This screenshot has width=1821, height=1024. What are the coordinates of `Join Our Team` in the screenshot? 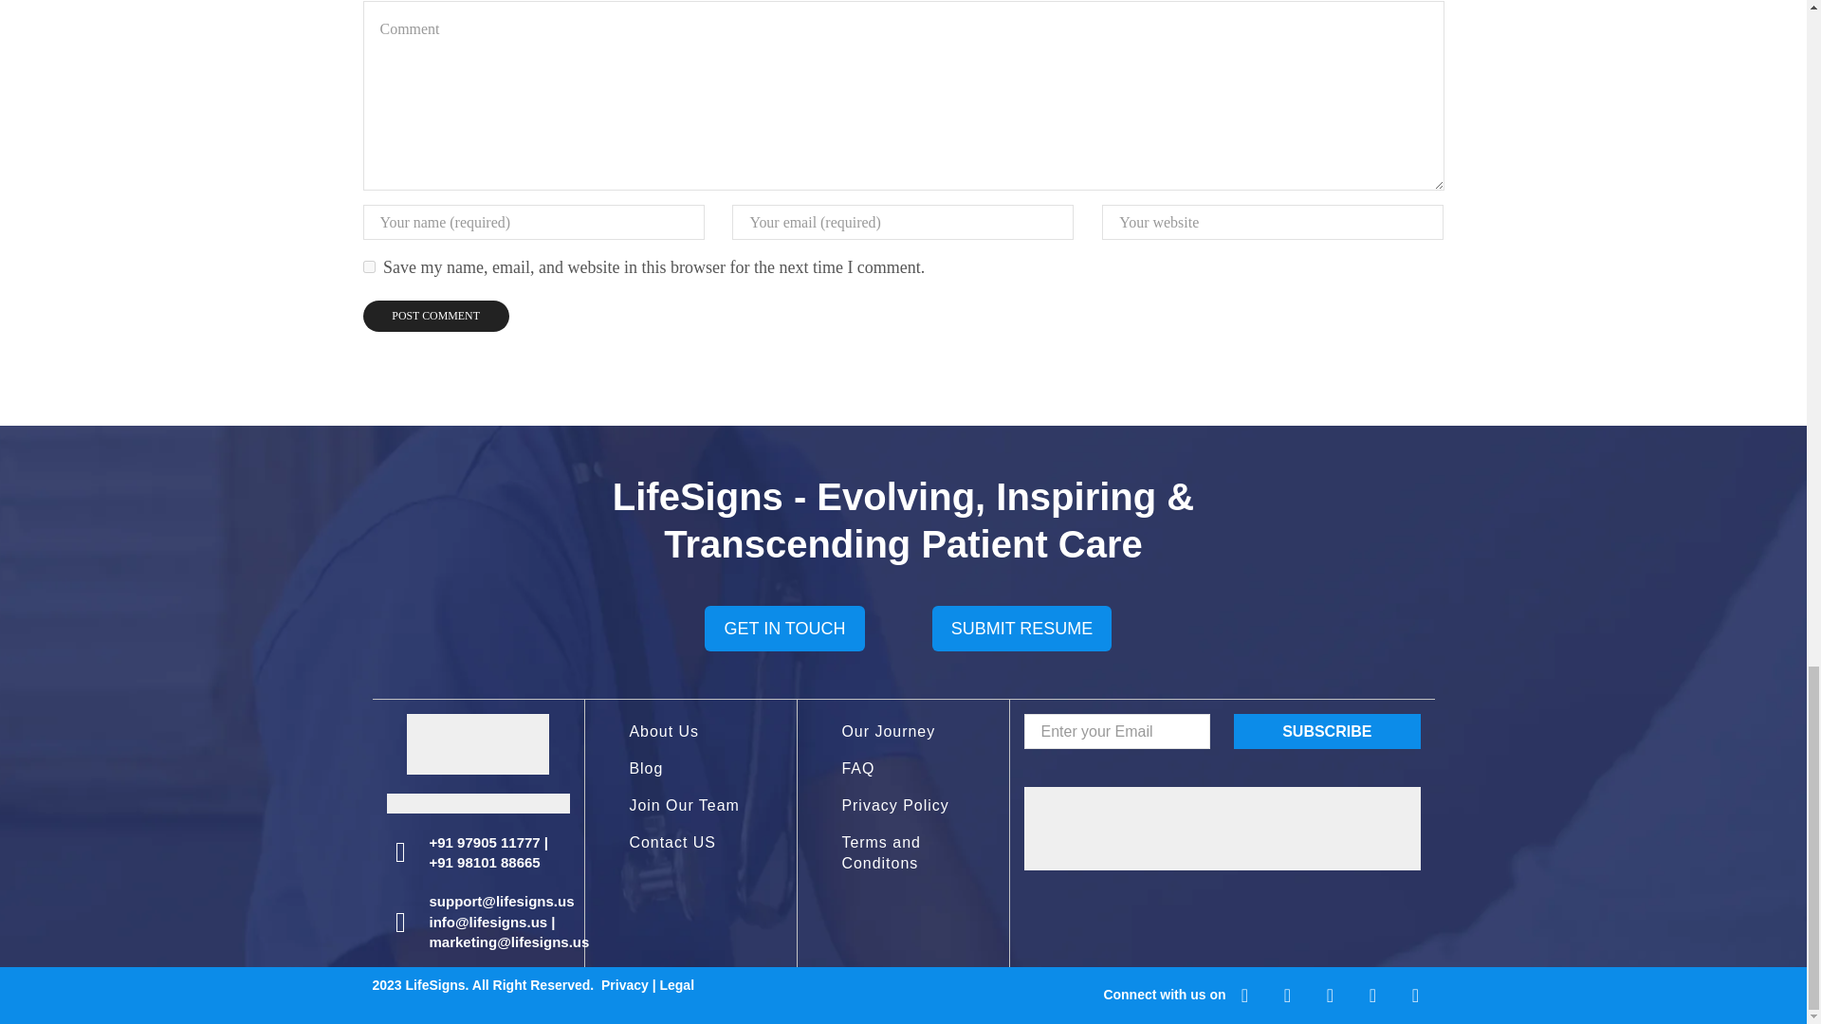 It's located at (690, 806).